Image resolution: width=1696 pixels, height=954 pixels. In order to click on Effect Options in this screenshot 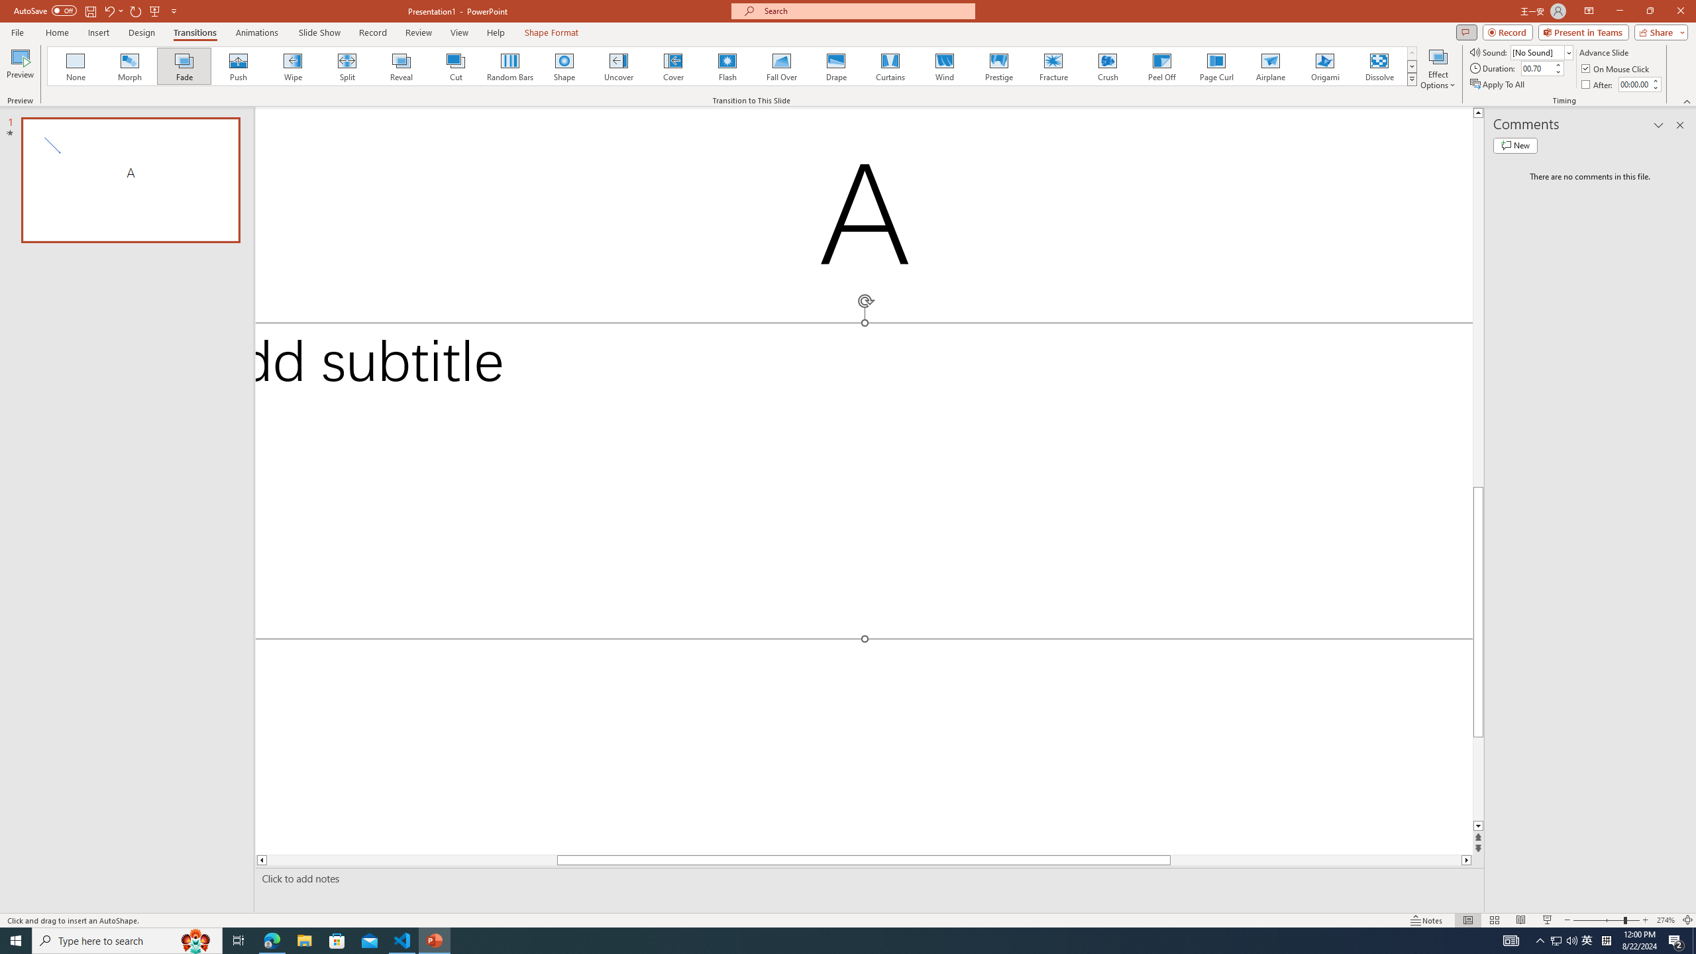, I will do `click(1438, 68)`.